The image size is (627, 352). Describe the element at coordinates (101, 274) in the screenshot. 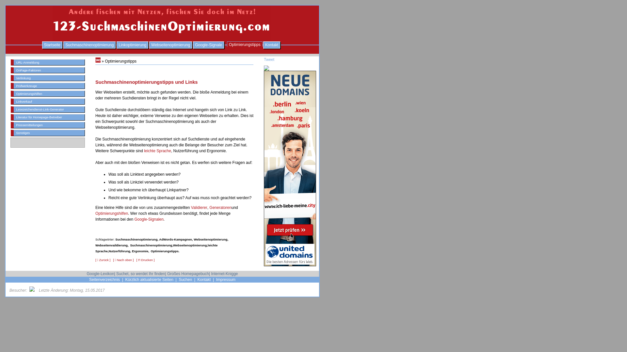

I see `Google-Lexikon` at that location.